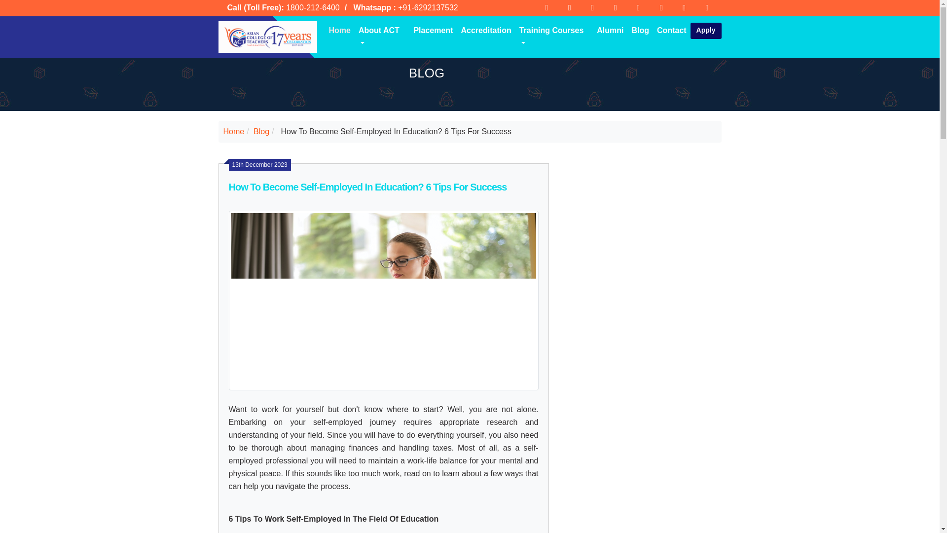 Image resolution: width=947 pixels, height=533 pixels. What do you see at coordinates (433, 31) in the screenshot?
I see `Placement` at bounding box center [433, 31].